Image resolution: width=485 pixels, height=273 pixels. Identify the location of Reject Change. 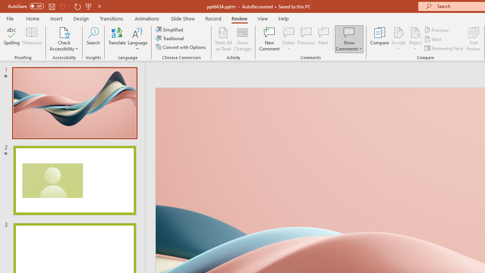
(415, 32).